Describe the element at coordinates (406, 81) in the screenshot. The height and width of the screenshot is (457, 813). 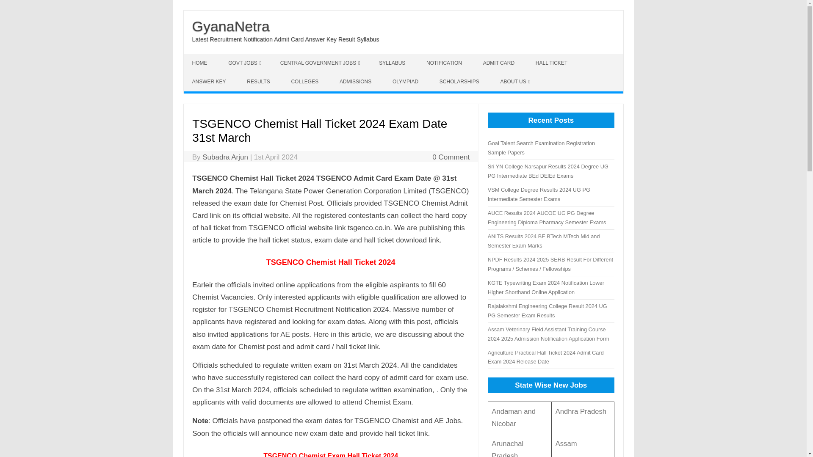
I see `OLYMPIAD` at that location.